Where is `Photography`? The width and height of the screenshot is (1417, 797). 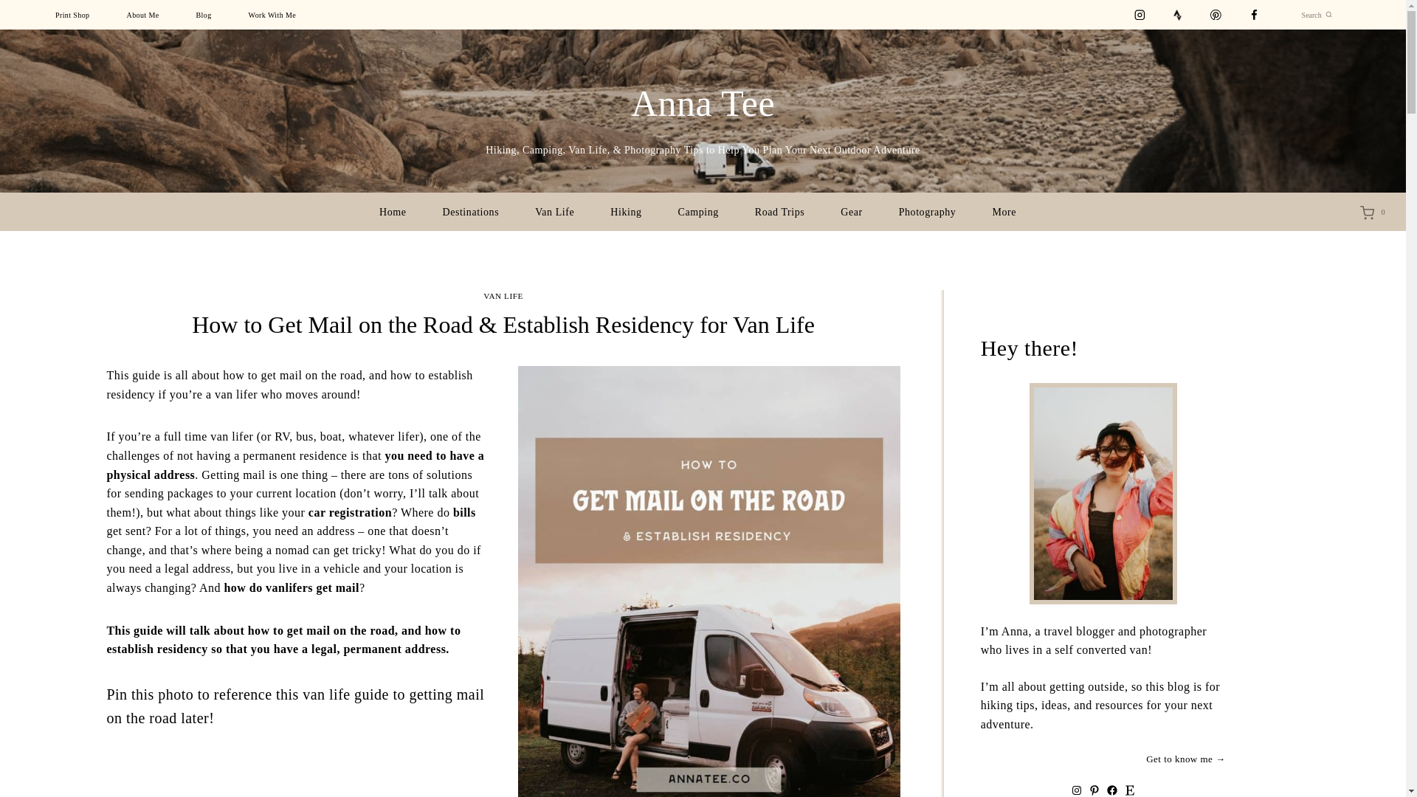
Photography is located at coordinates (927, 213).